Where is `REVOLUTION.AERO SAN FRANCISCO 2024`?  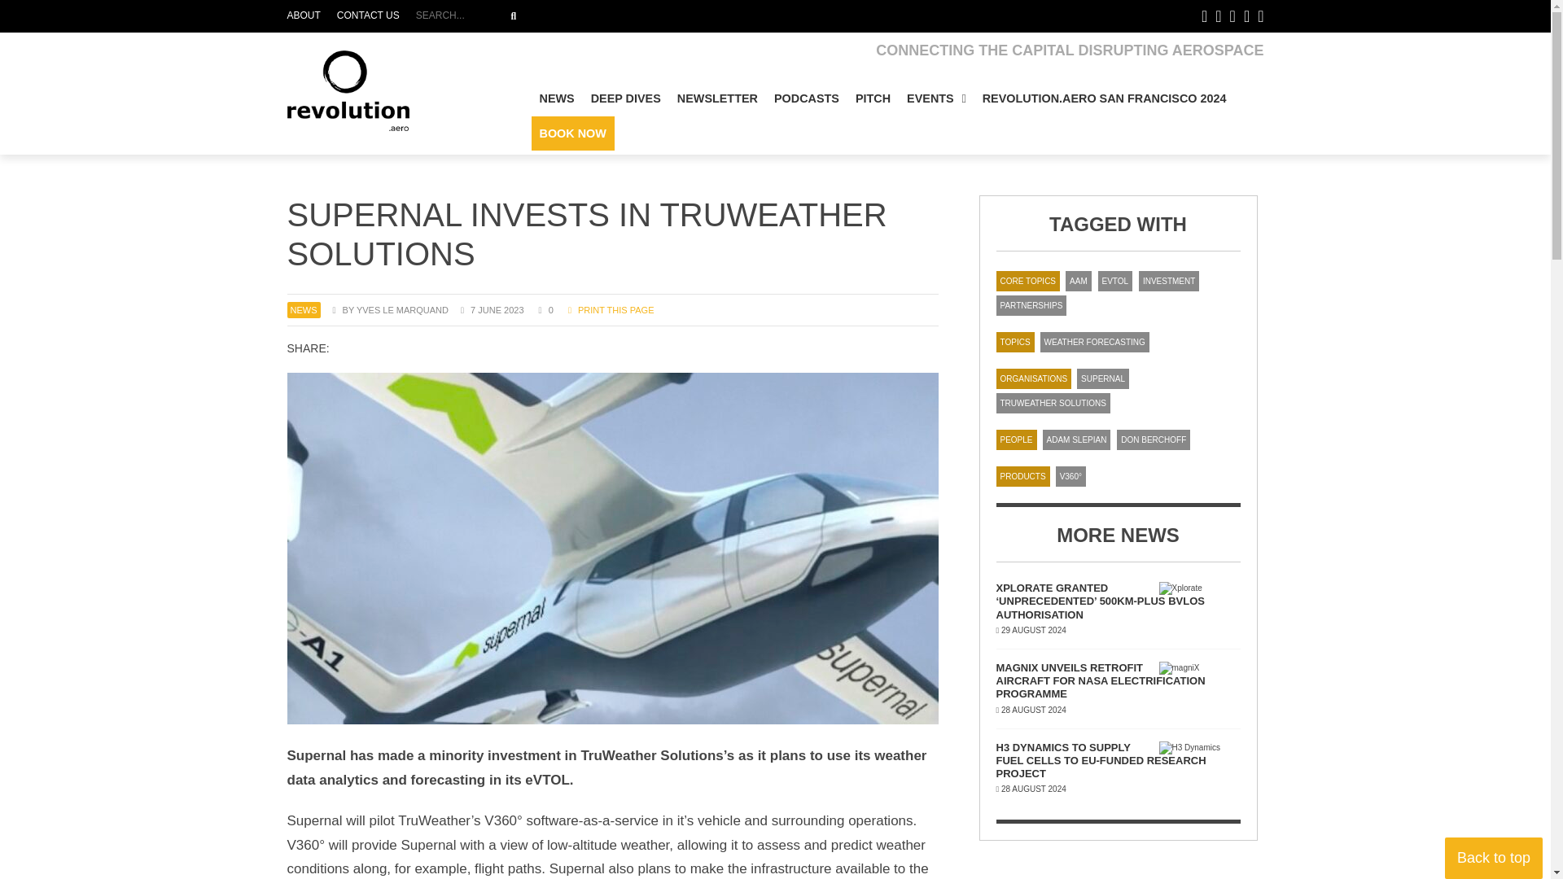
REVOLUTION.AERO SAN FRANCISCO 2024 is located at coordinates (1104, 98).